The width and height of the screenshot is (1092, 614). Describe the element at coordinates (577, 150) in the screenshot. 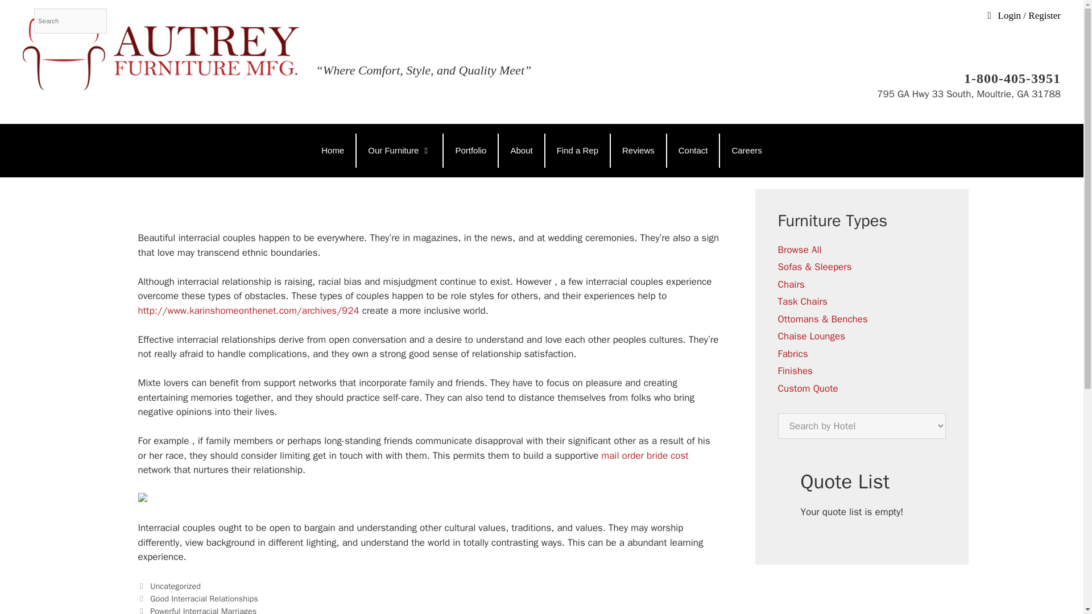

I see `Find a Rep` at that location.